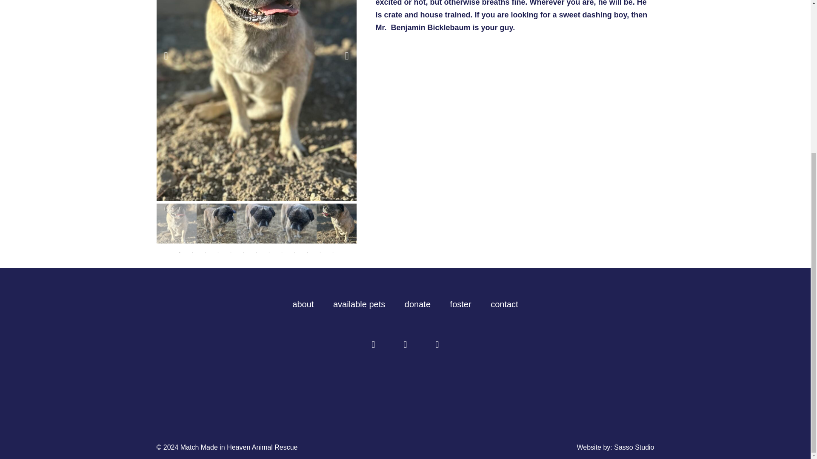 Image resolution: width=817 pixels, height=459 pixels. Describe the element at coordinates (192, 252) in the screenshot. I see `2` at that location.